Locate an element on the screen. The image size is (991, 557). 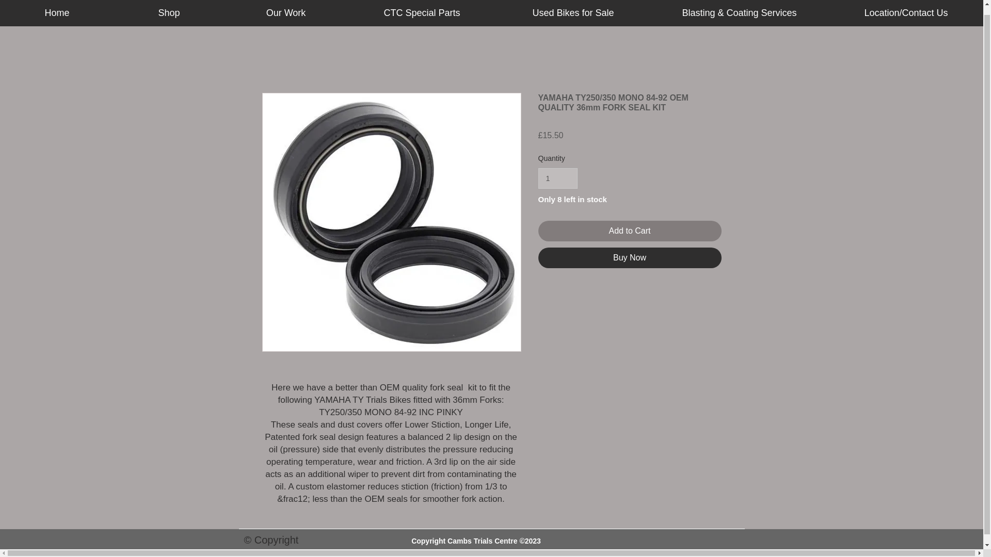
Home is located at coordinates (57, 9).